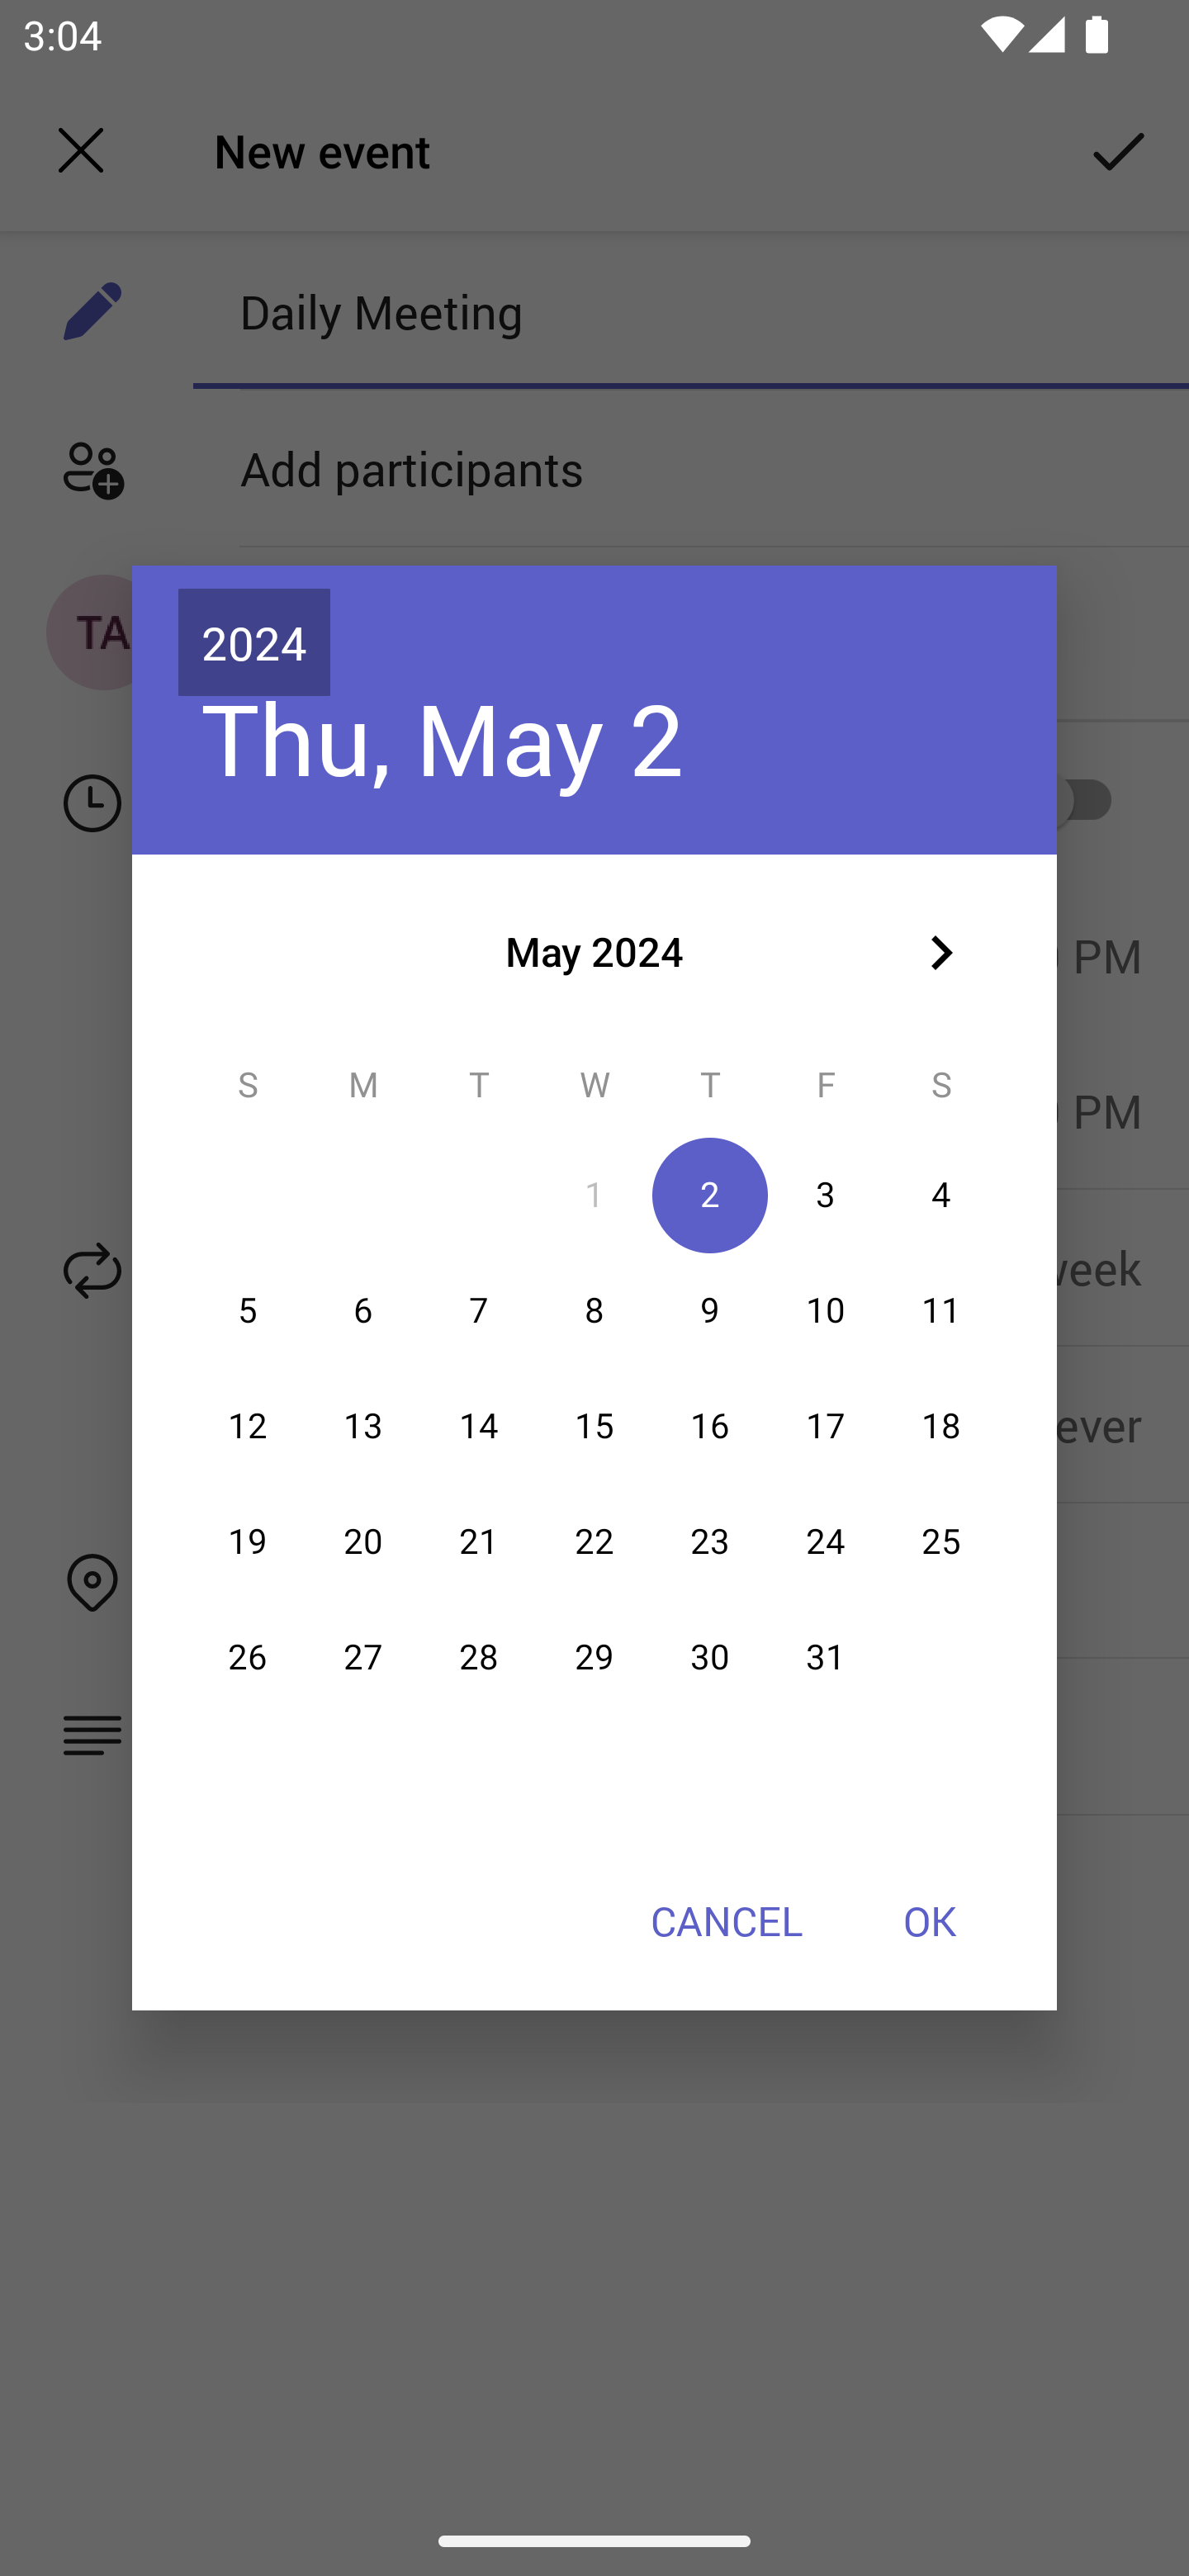 The image size is (1189, 2576). Describe the element at coordinates (710, 1196) in the screenshot. I see `2 02 May 2024` at that location.